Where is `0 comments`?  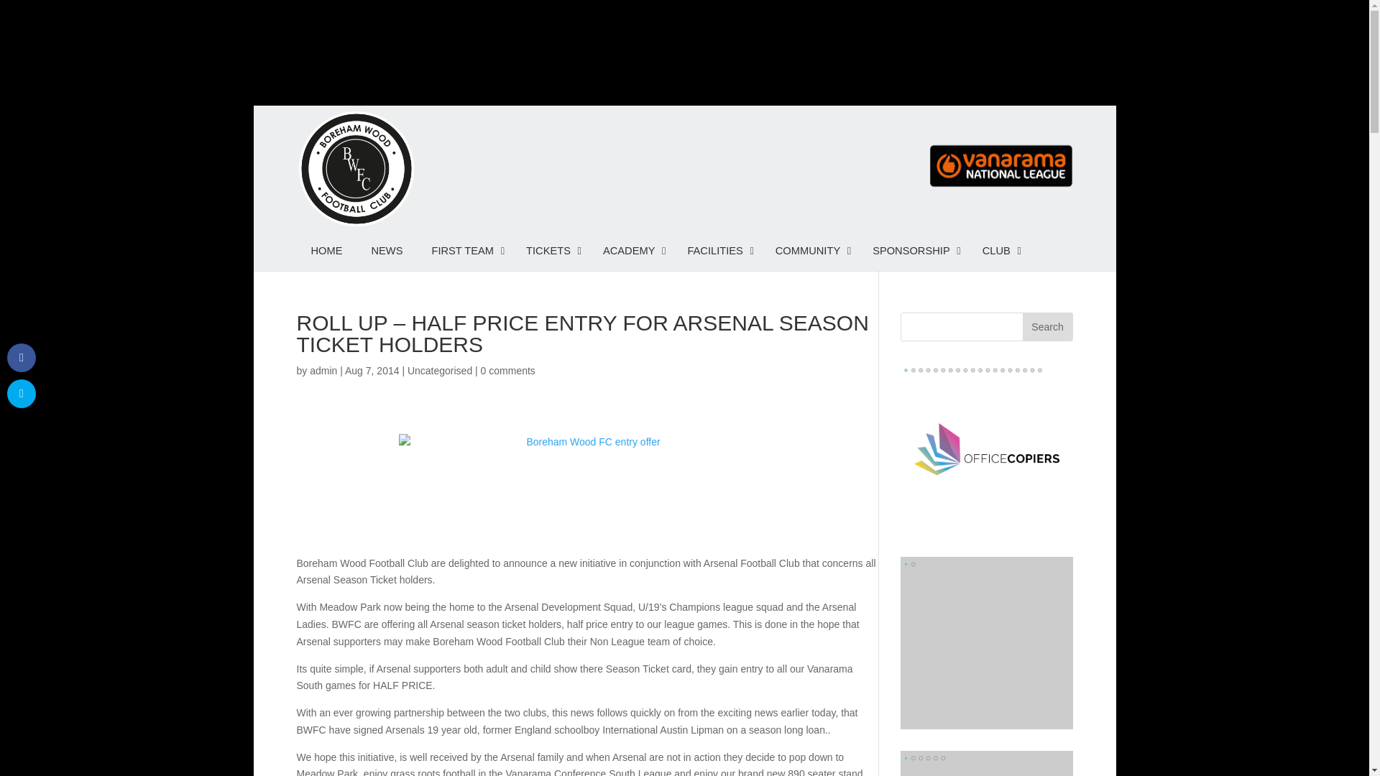 0 comments is located at coordinates (507, 370).